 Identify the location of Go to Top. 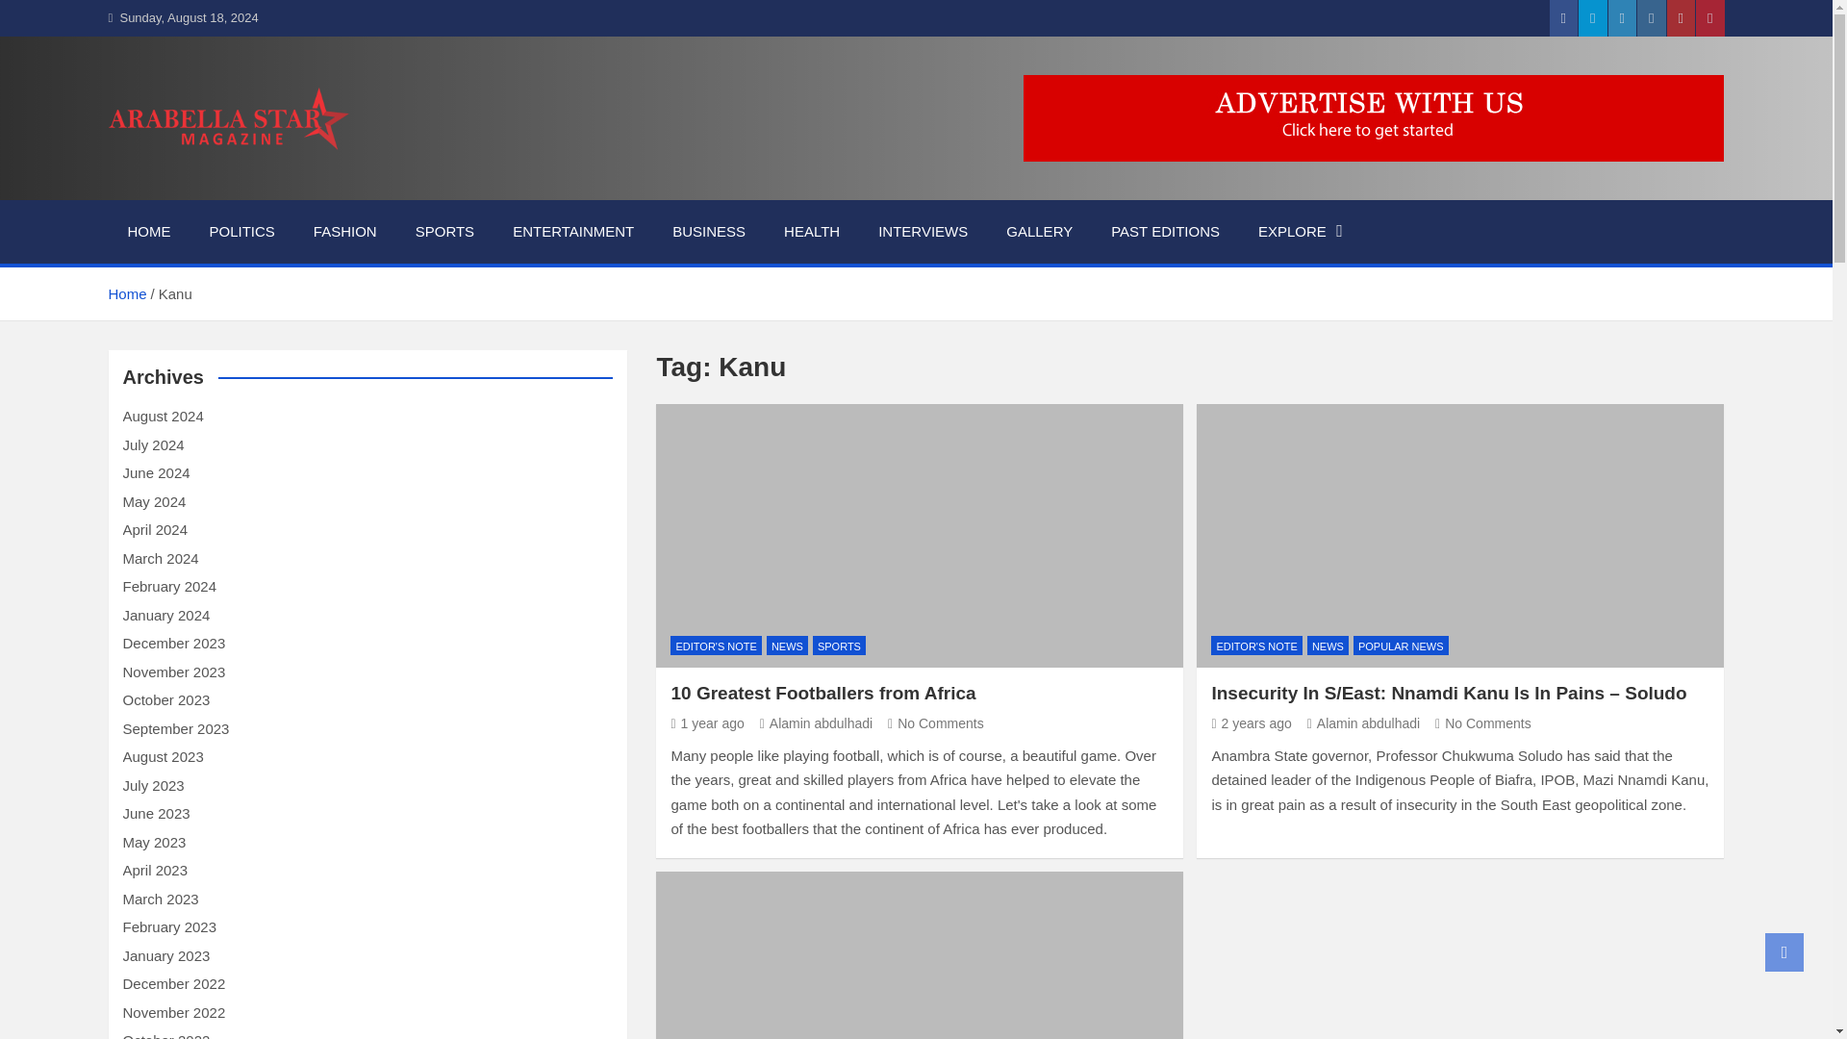
(1784, 951).